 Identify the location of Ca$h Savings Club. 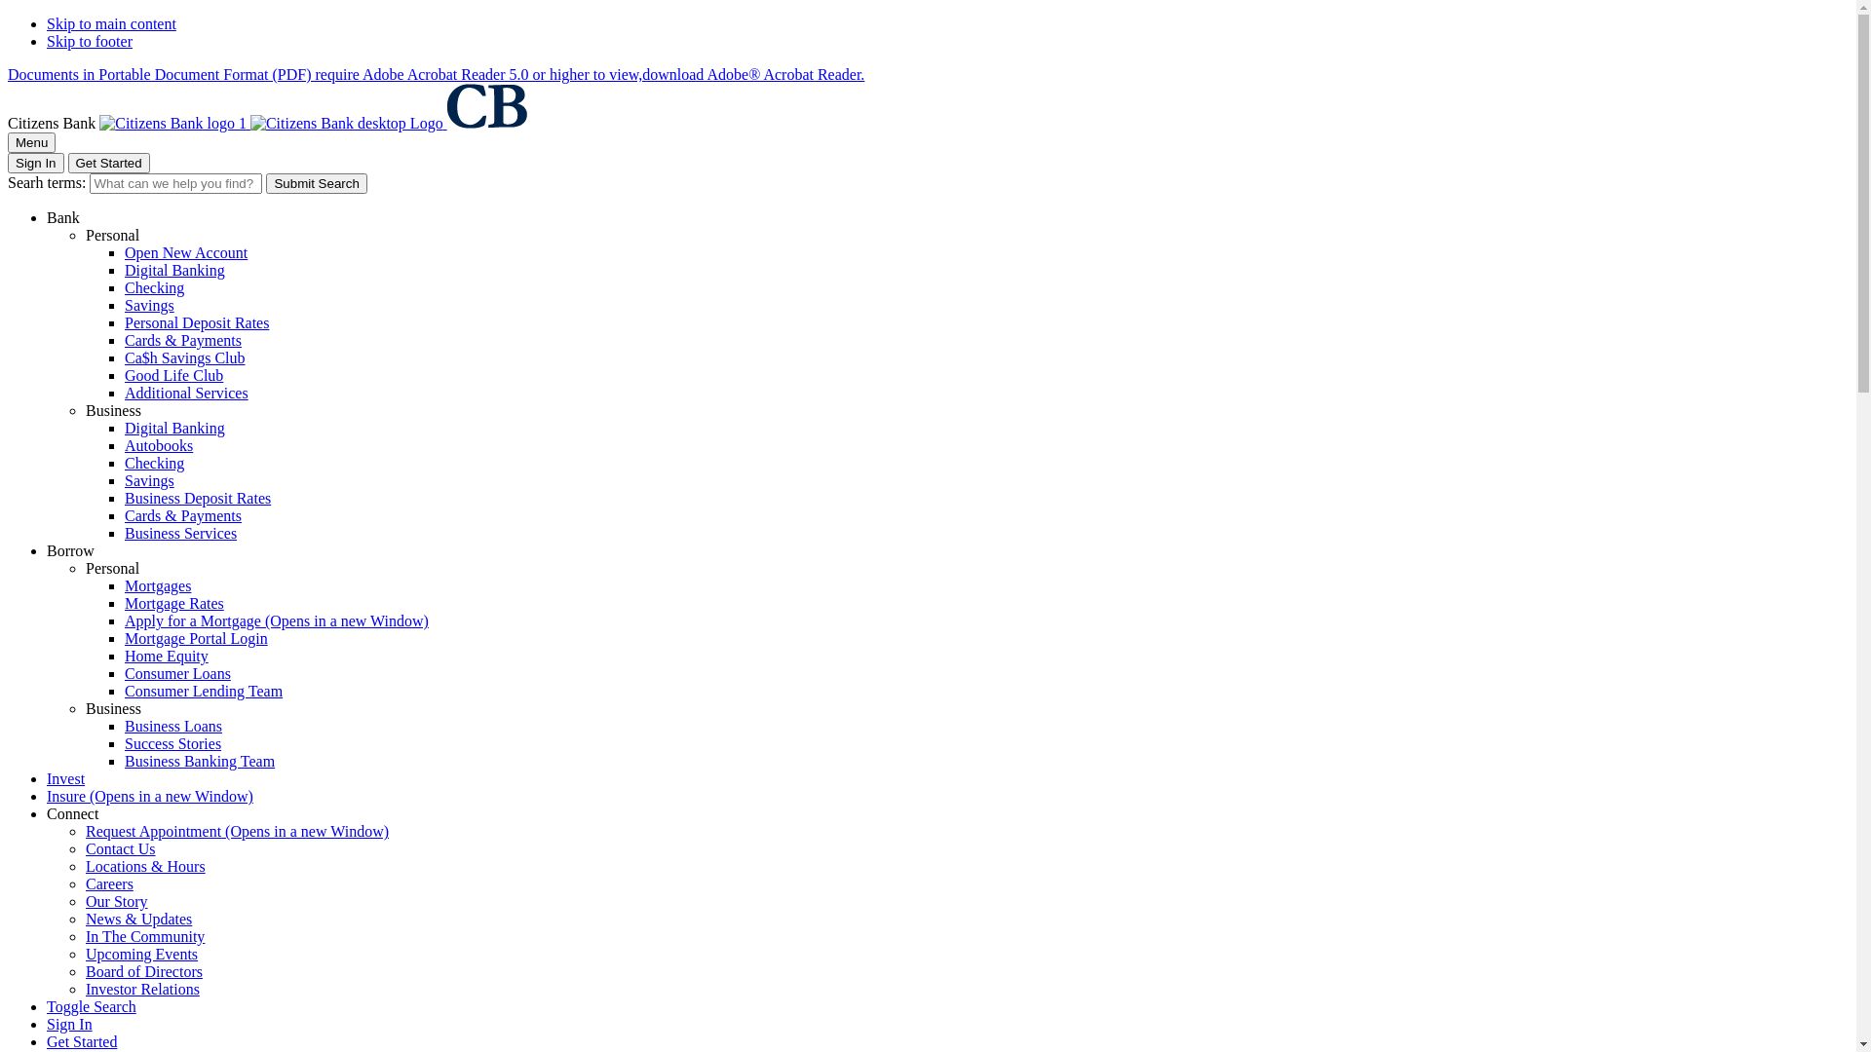
(185, 358).